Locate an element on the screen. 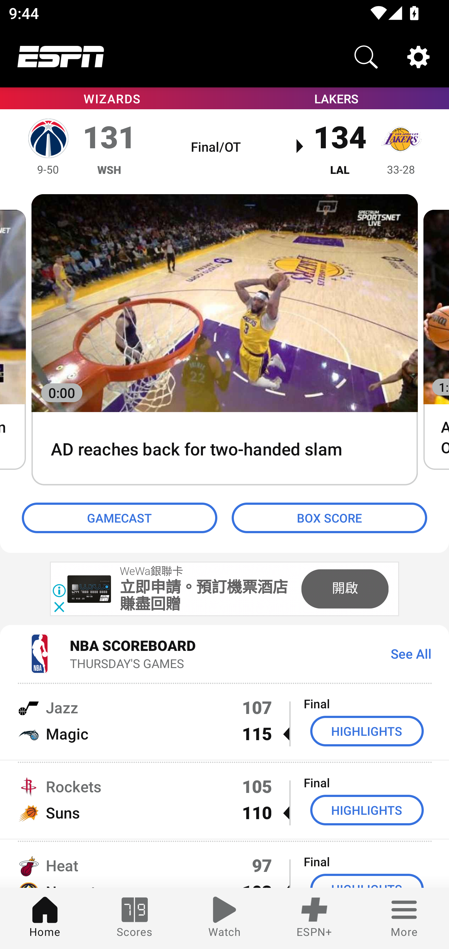 The width and height of the screenshot is (449, 949). Heat 97 Final Nuggets 103  HIGHLIGHTS is located at coordinates (224, 864).